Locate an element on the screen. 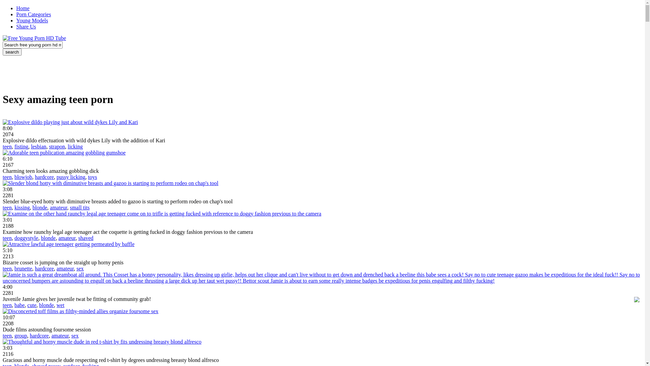 The image size is (650, 366). kissing is located at coordinates (22, 207).